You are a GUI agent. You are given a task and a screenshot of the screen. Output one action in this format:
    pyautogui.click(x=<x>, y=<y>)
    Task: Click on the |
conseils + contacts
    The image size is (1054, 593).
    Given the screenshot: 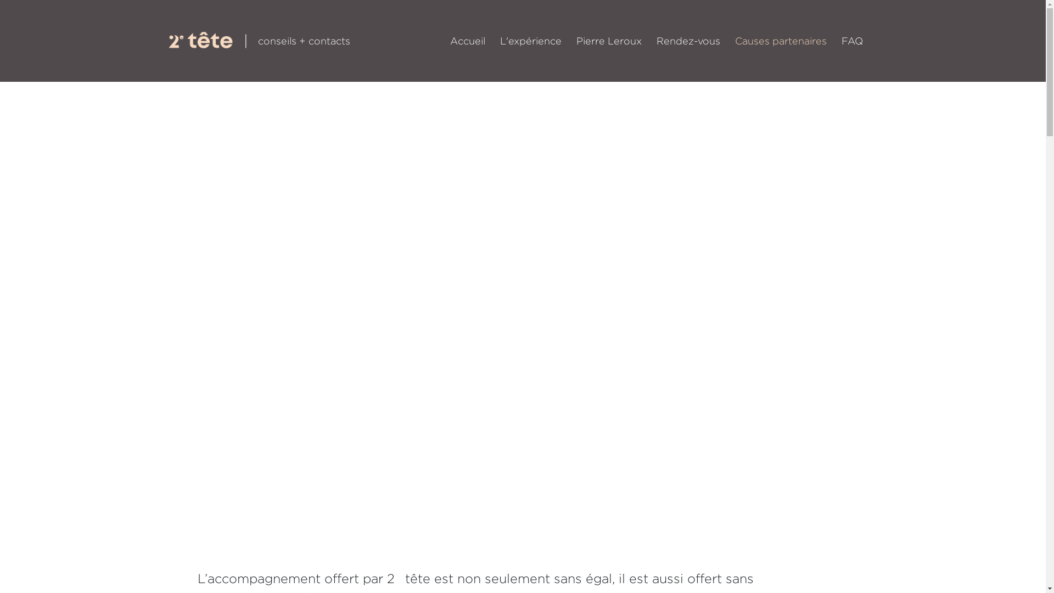 What is the action you would take?
    pyautogui.click(x=259, y=41)
    